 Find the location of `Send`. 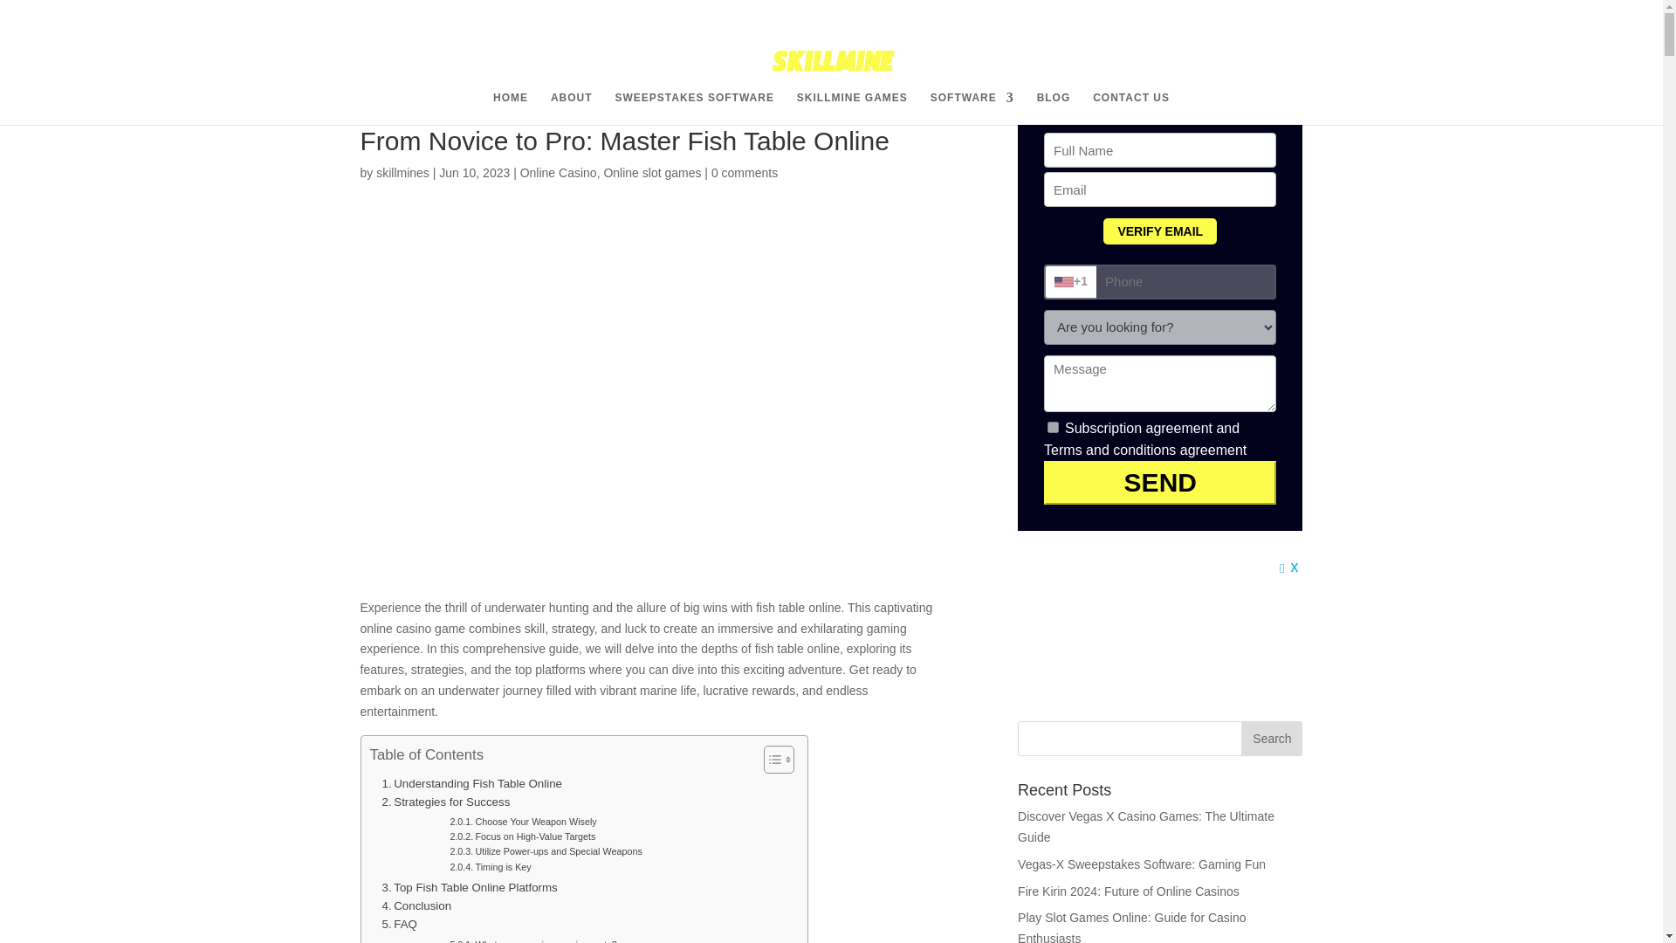

Send is located at coordinates (1159, 482).